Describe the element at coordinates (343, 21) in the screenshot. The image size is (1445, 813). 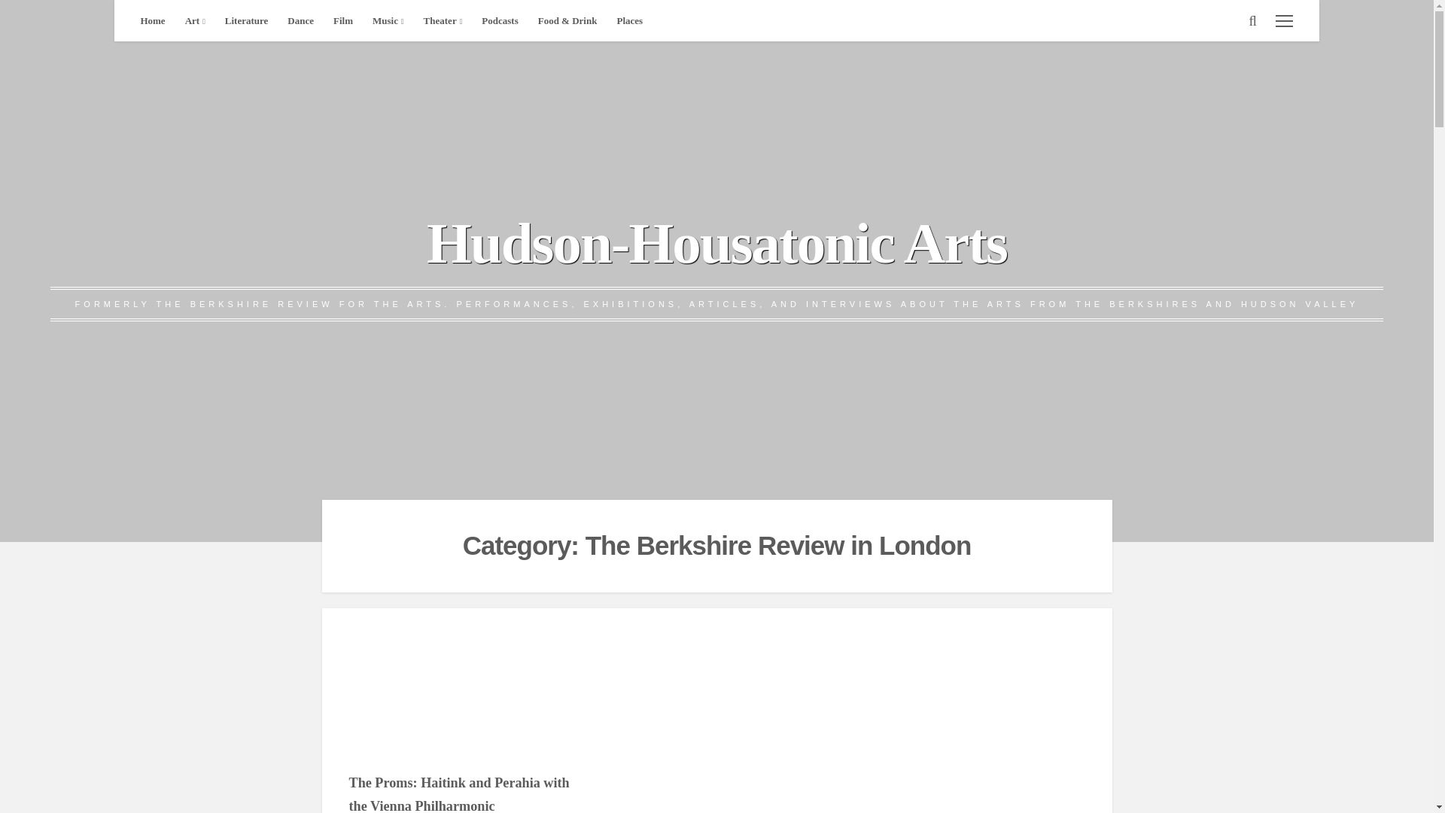
I see `Film` at that location.